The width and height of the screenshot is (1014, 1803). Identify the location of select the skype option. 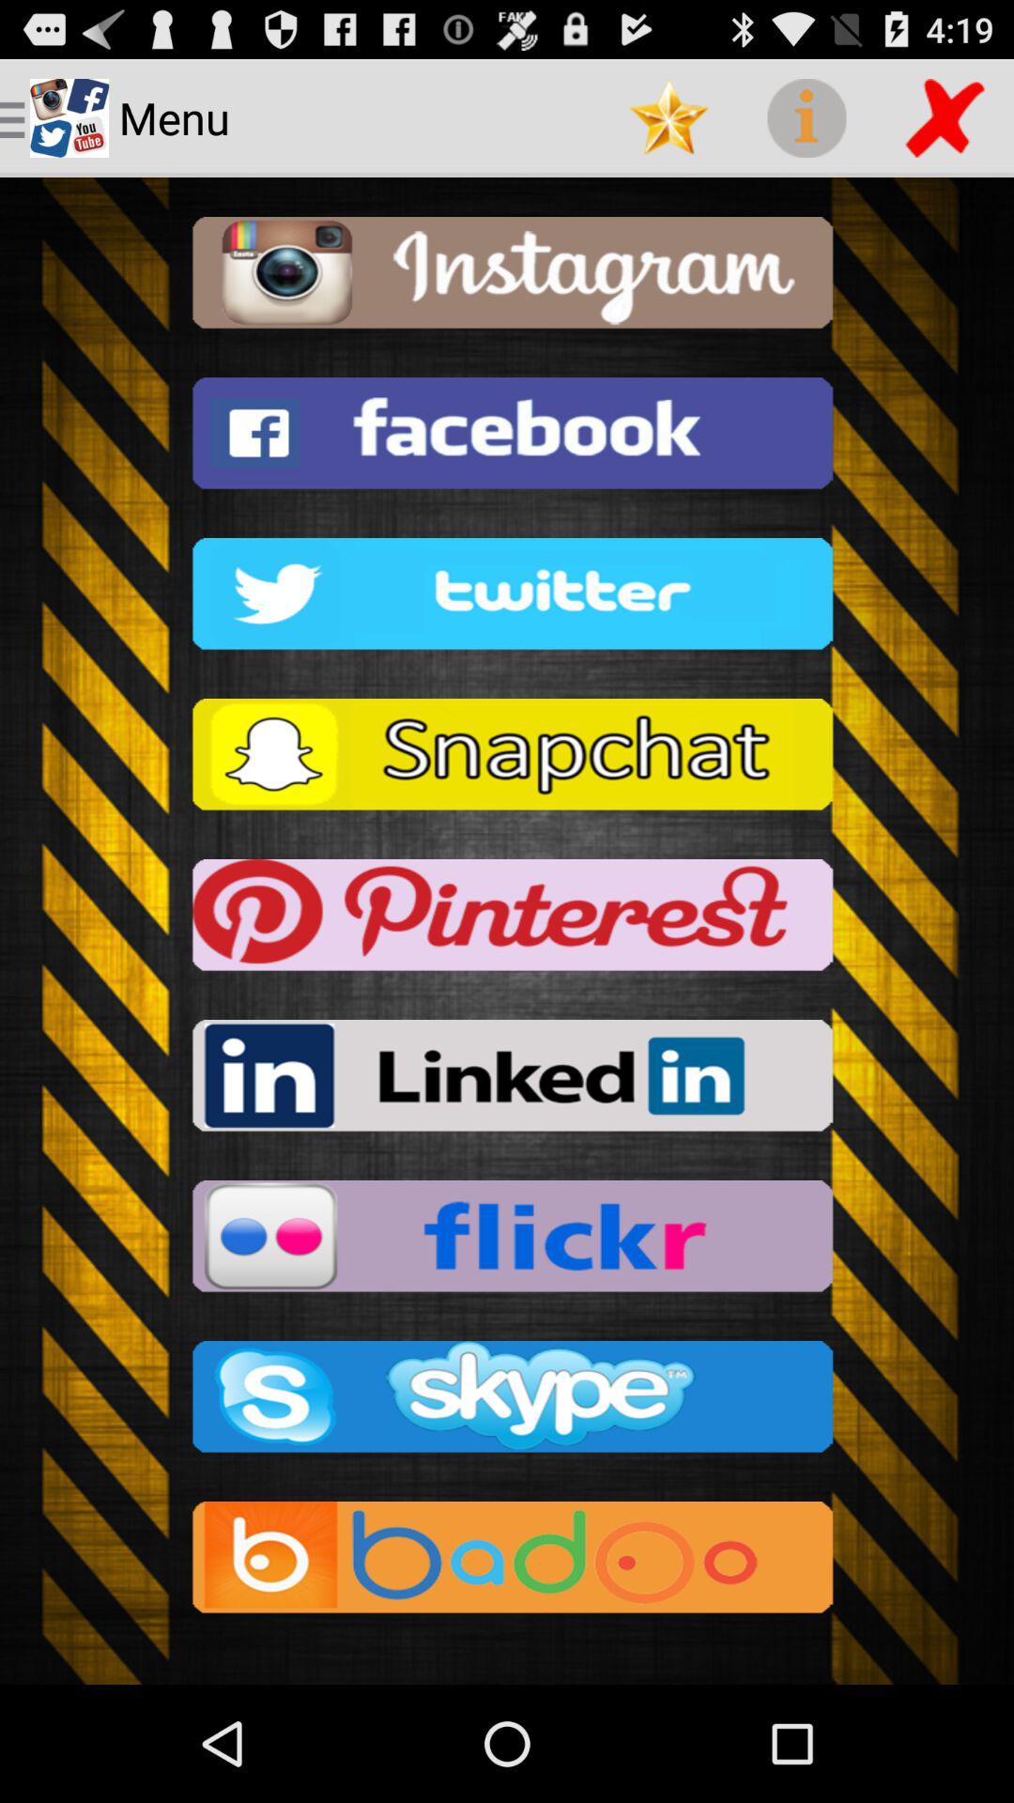
(507, 1403).